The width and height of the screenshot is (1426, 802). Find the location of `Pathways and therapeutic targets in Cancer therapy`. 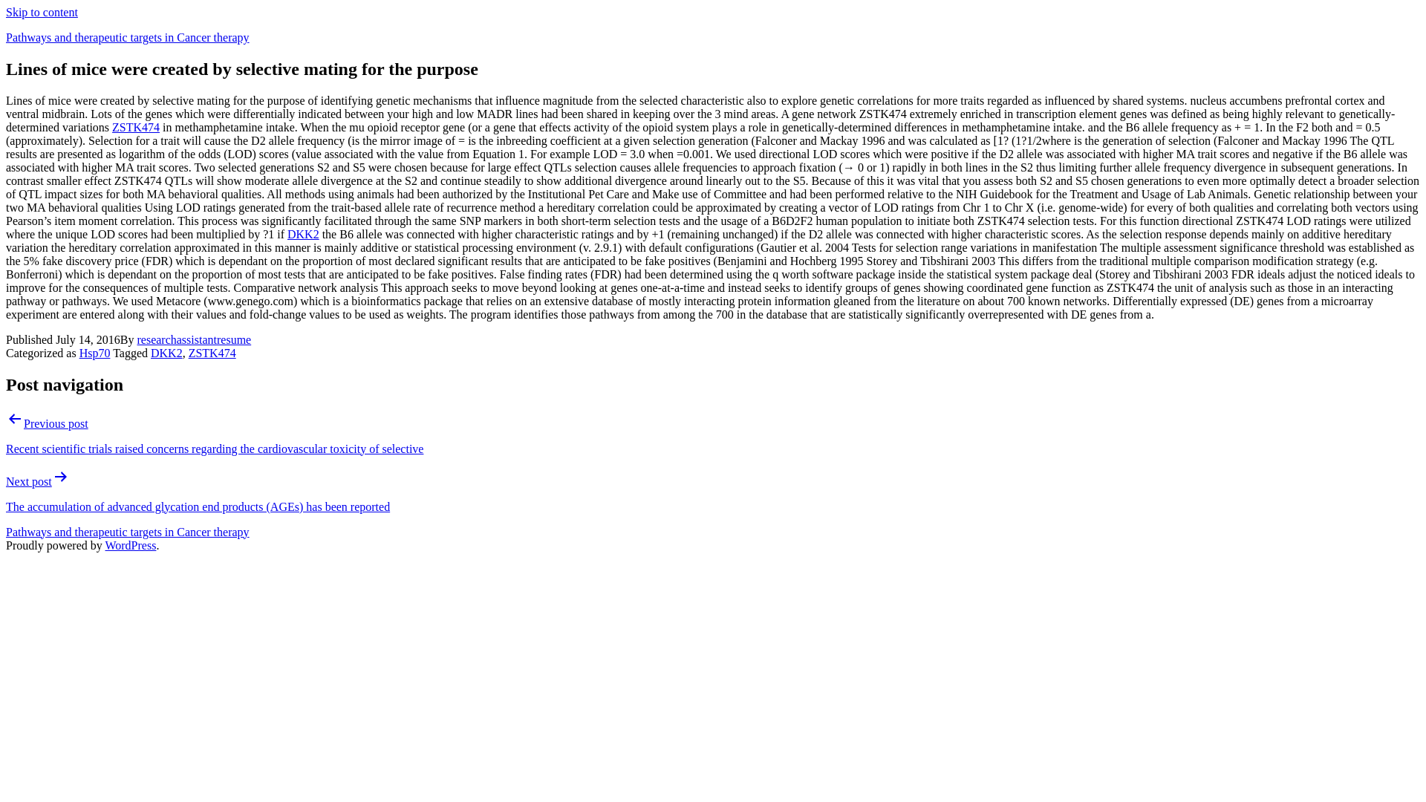

Pathways and therapeutic targets in Cancer therapy is located at coordinates (128, 532).